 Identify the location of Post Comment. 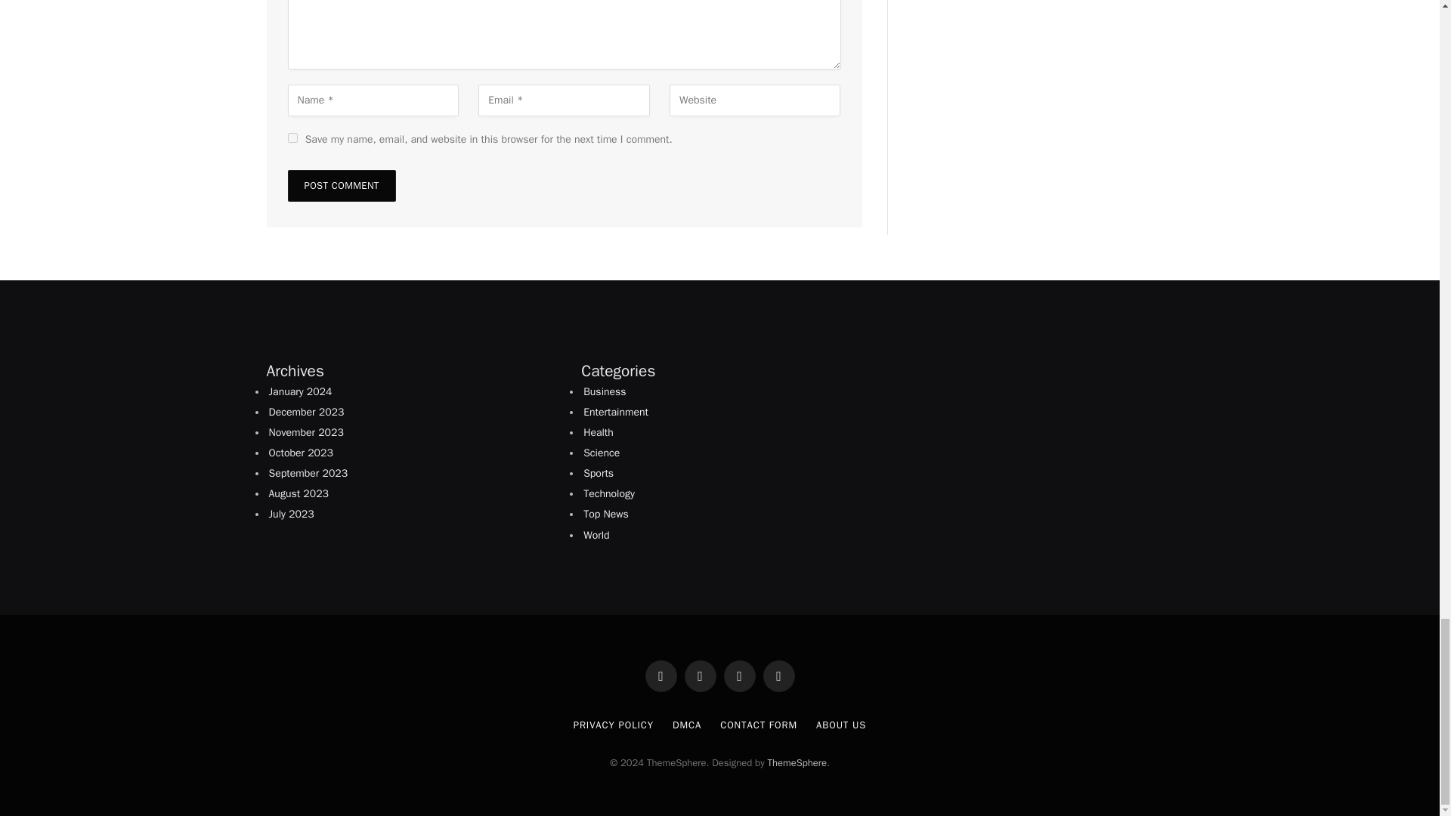
(341, 185).